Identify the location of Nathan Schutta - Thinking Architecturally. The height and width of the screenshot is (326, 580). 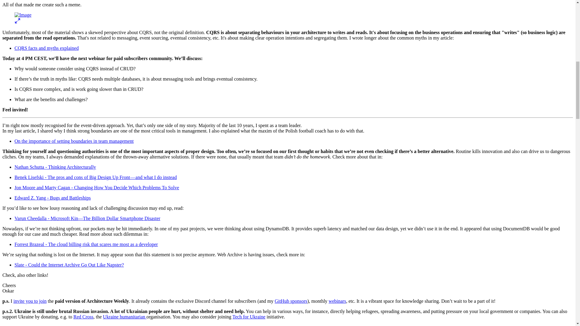
(55, 167).